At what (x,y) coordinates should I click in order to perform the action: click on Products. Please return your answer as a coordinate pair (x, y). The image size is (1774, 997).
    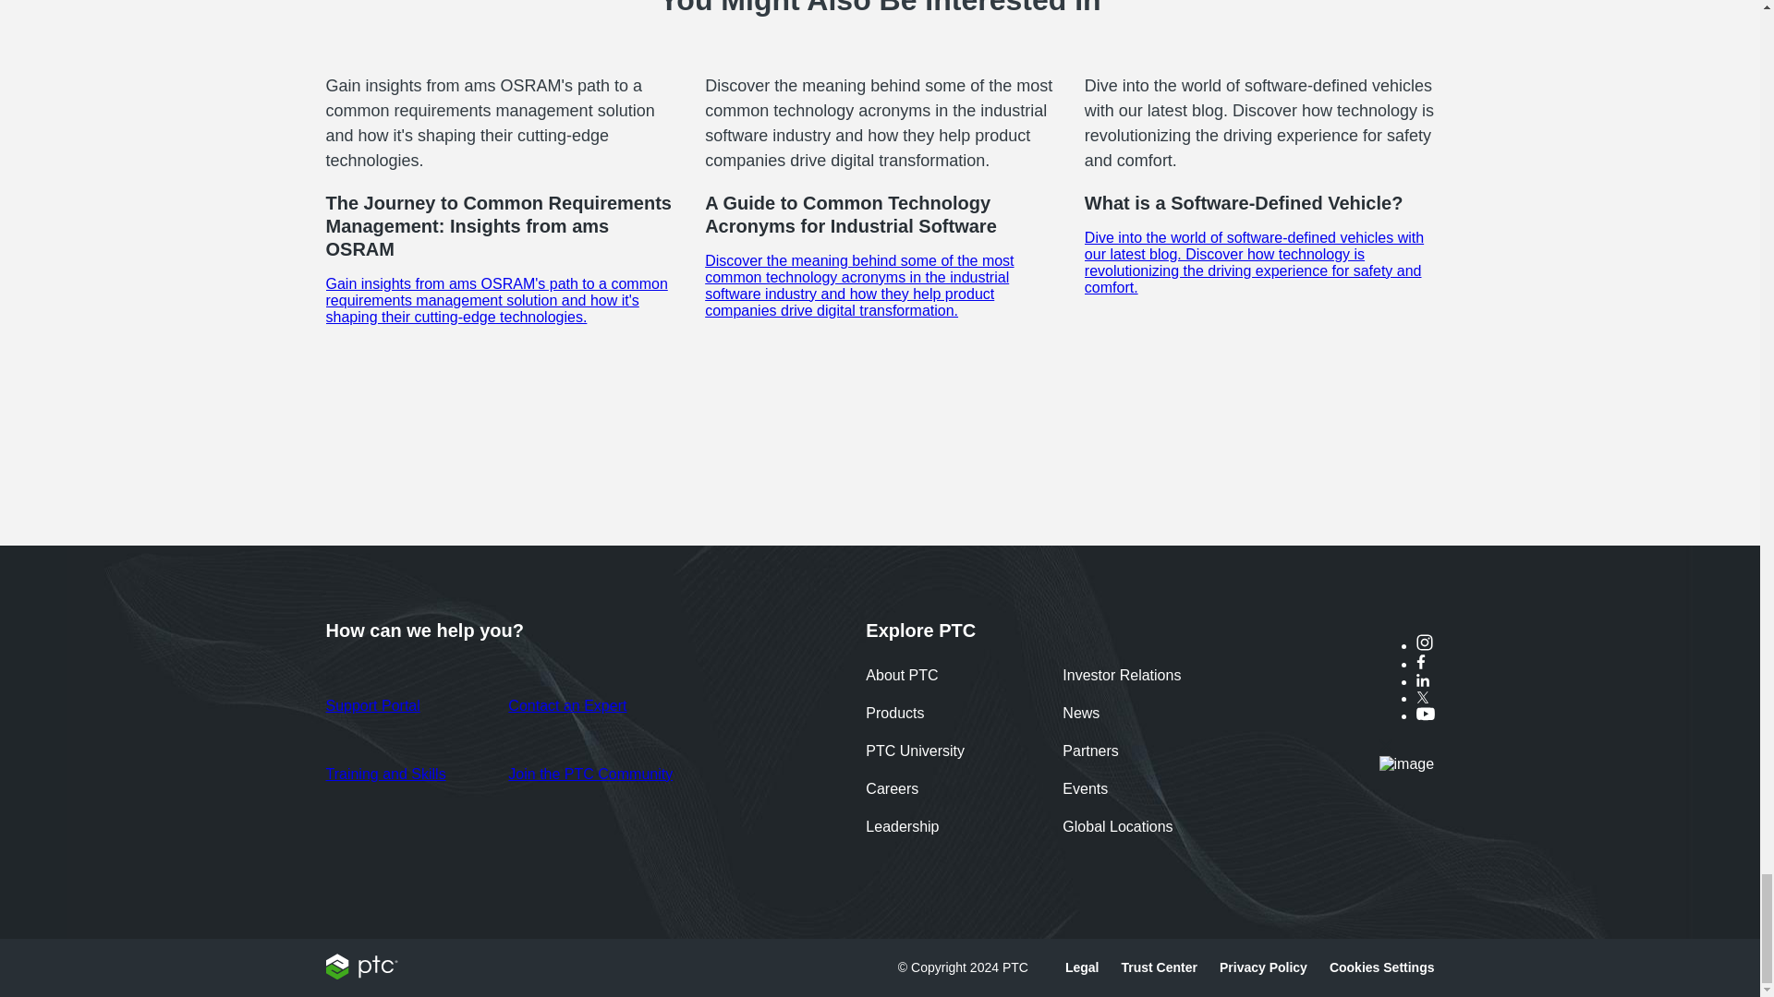
    Looking at the image, I should click on (894, 715).